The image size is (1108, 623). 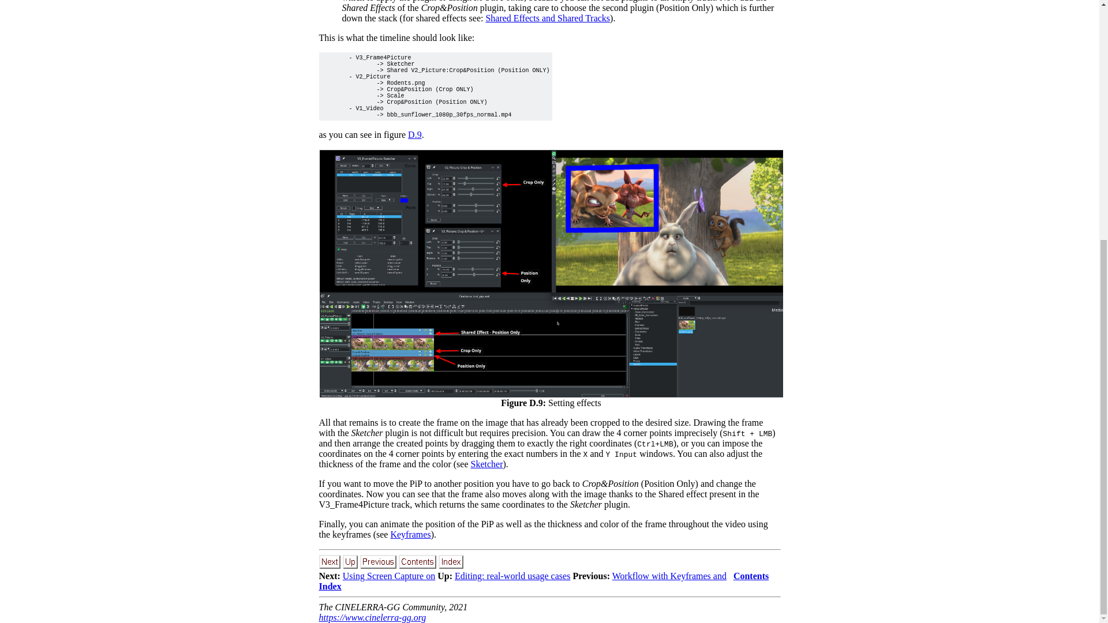 What do you see at coordinates (410, 534) in the screenshot?
I see `Keyframes` at bounding box center [410, 534].